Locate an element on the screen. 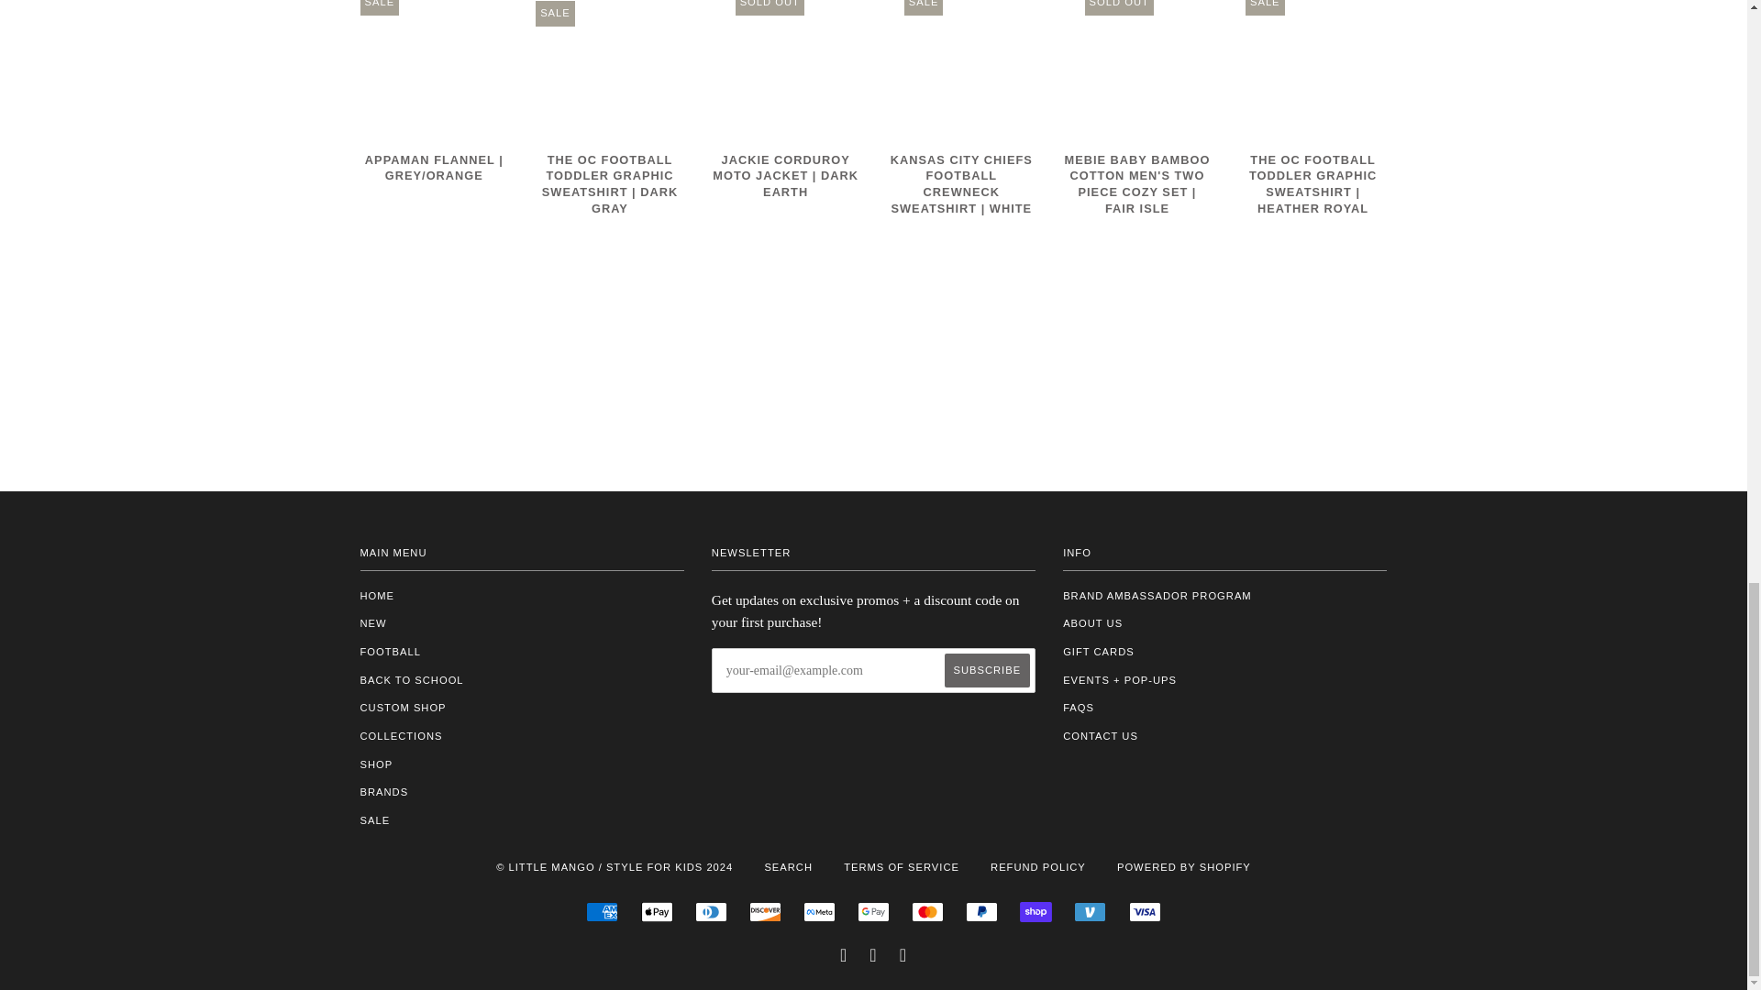  VISA is located at coordinates (1145, 911).